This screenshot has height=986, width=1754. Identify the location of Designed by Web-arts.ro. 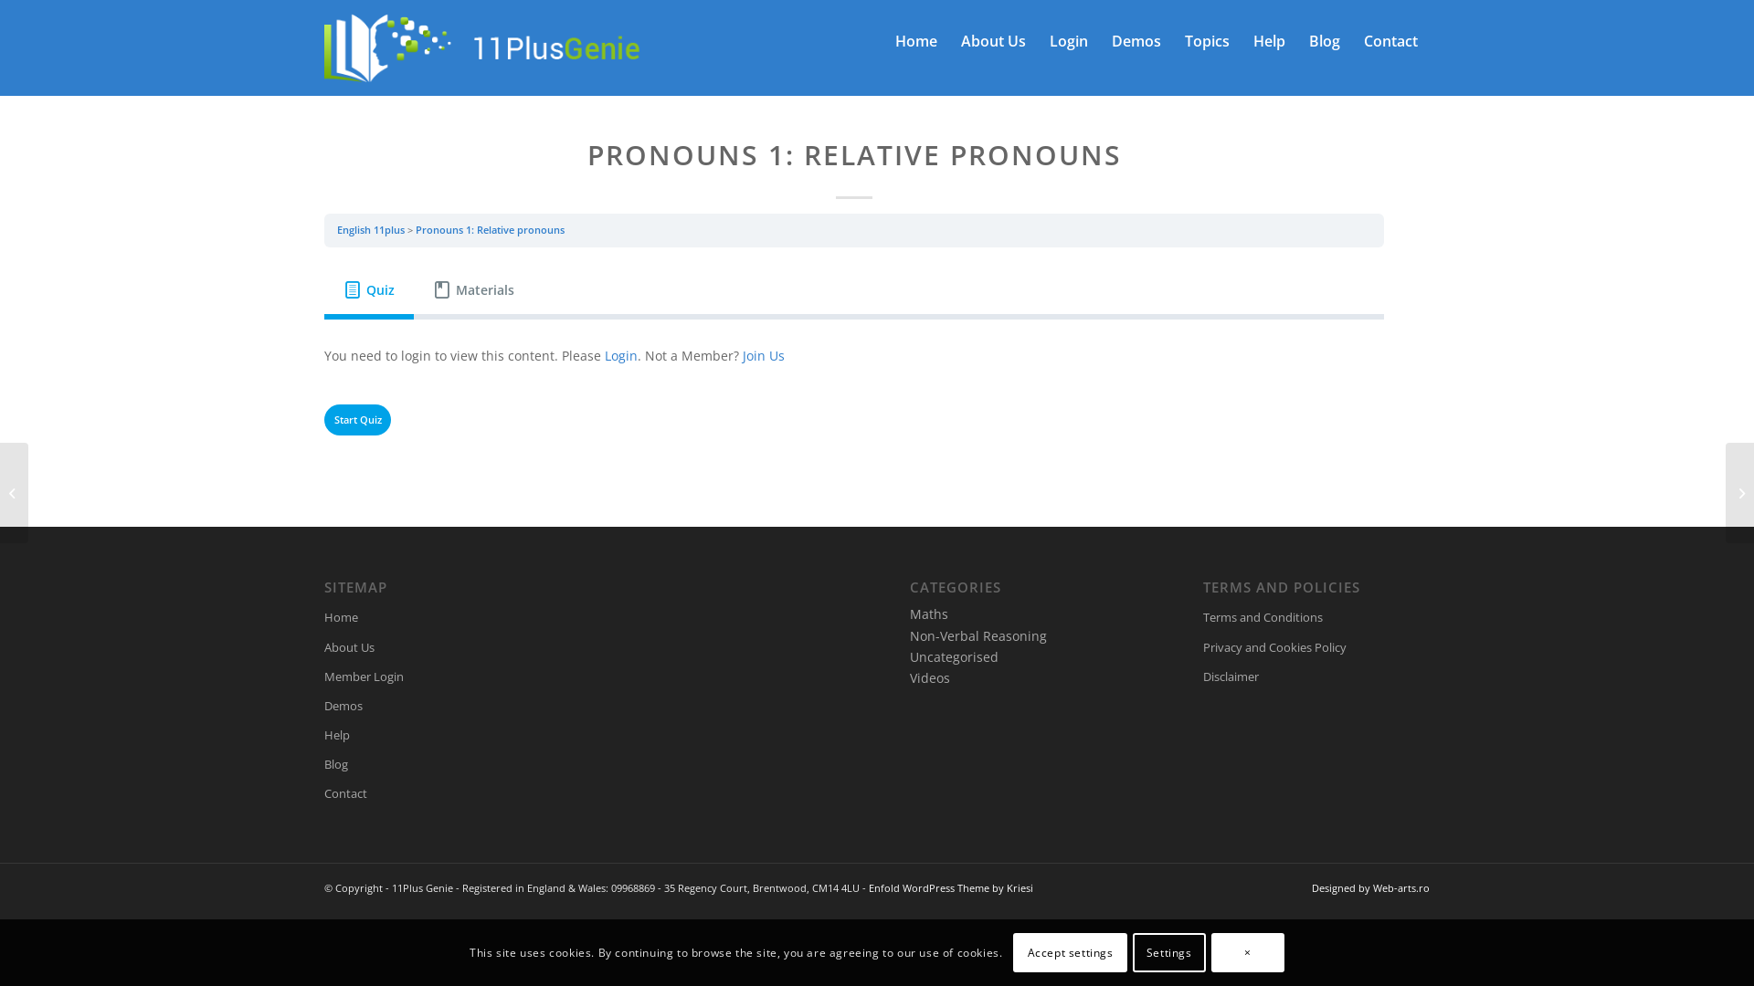
(1370, 887).